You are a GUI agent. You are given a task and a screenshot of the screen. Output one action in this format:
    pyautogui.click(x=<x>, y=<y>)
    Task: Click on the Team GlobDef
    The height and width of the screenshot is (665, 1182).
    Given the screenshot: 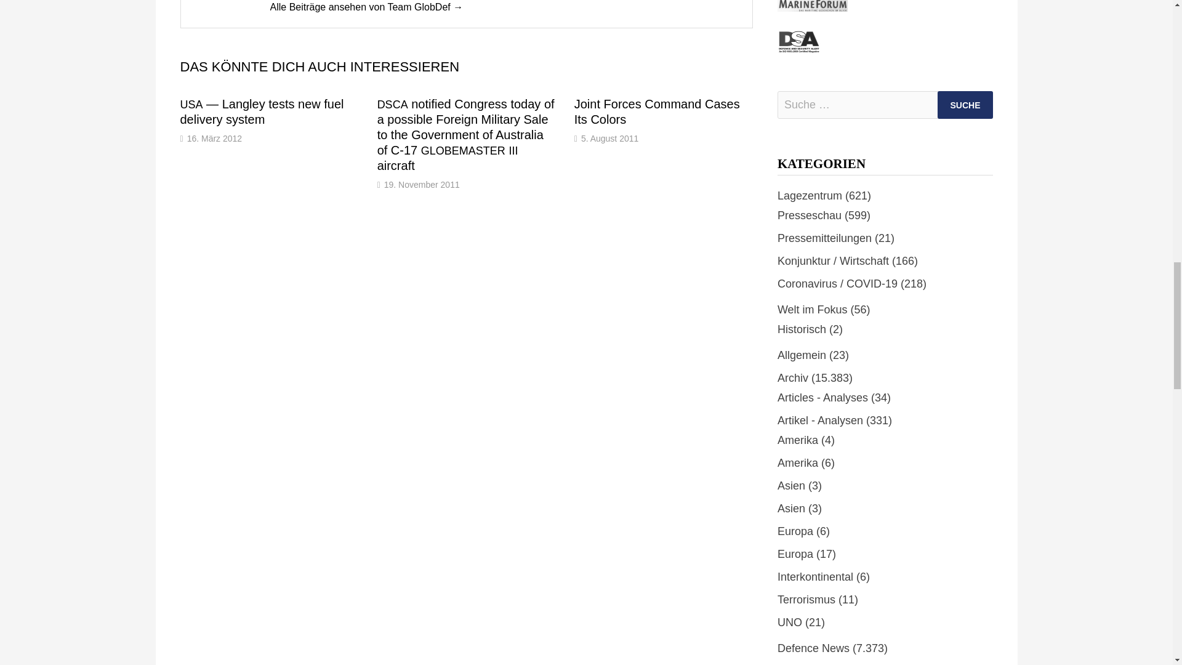 What is the action you would take?
    pyautogui.click(x=366, y=7)
    